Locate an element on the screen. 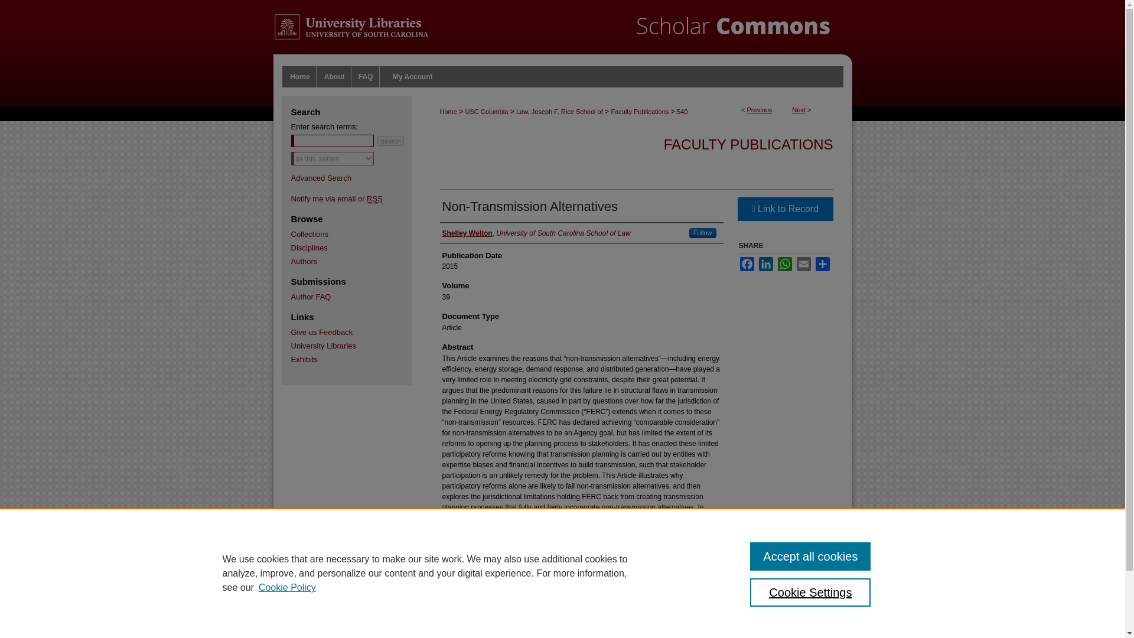 The image size is (1134, 638). Browse by Collections is located at coordinates (357, 234).